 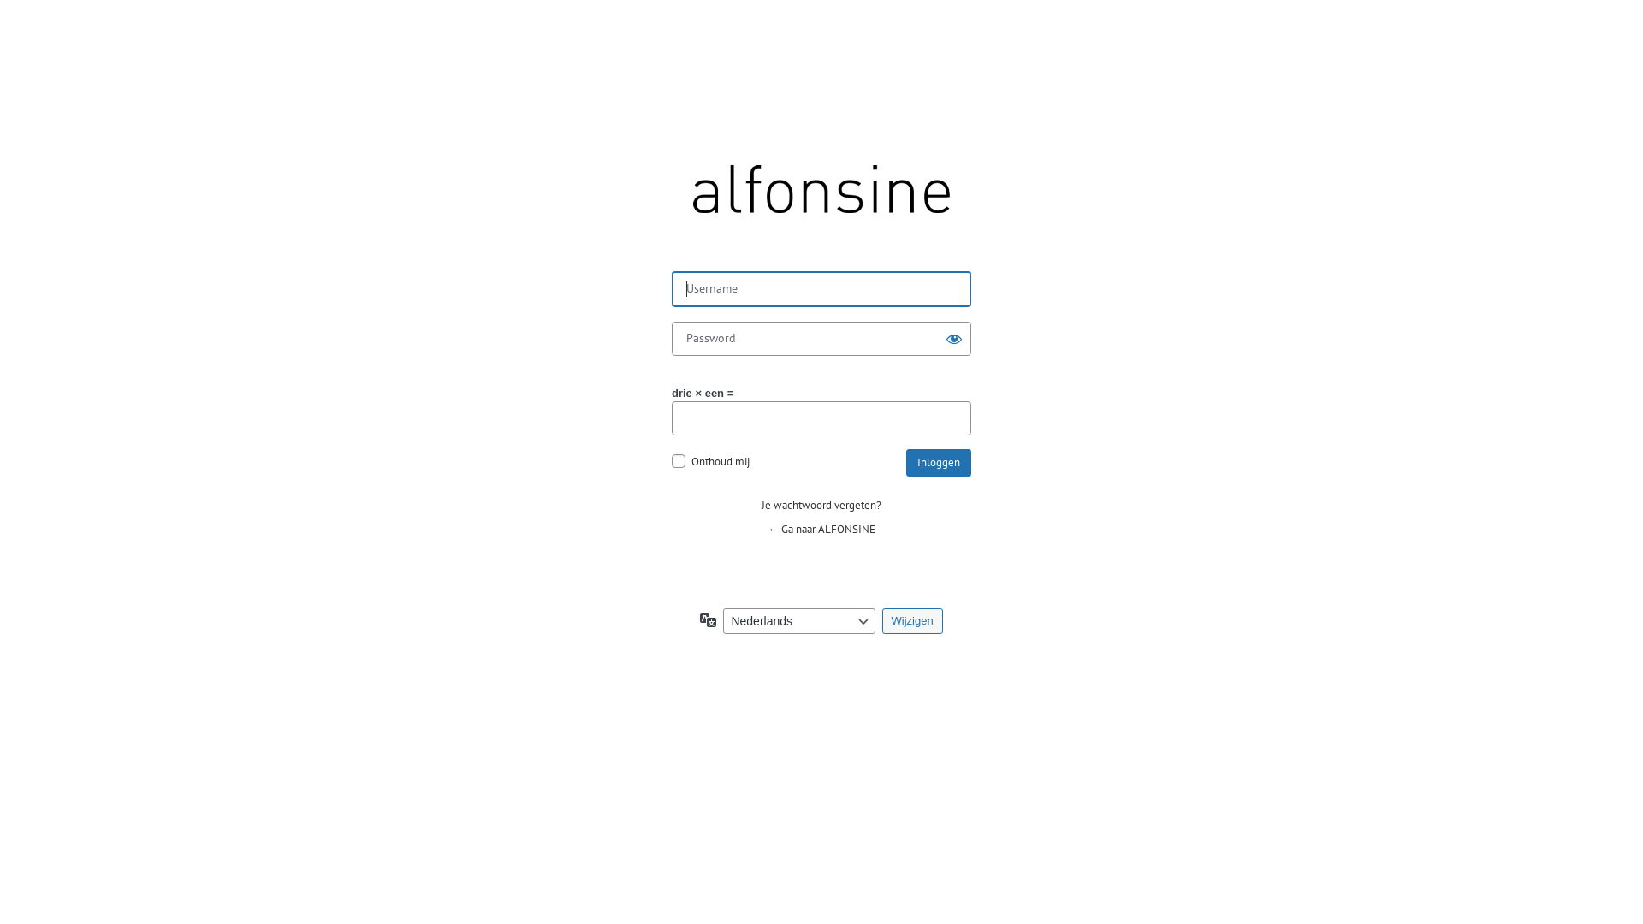 What do you see at coordinates (939, 463) in the screenshot?
I see `Inloggen` at bounding box center [939, 463].